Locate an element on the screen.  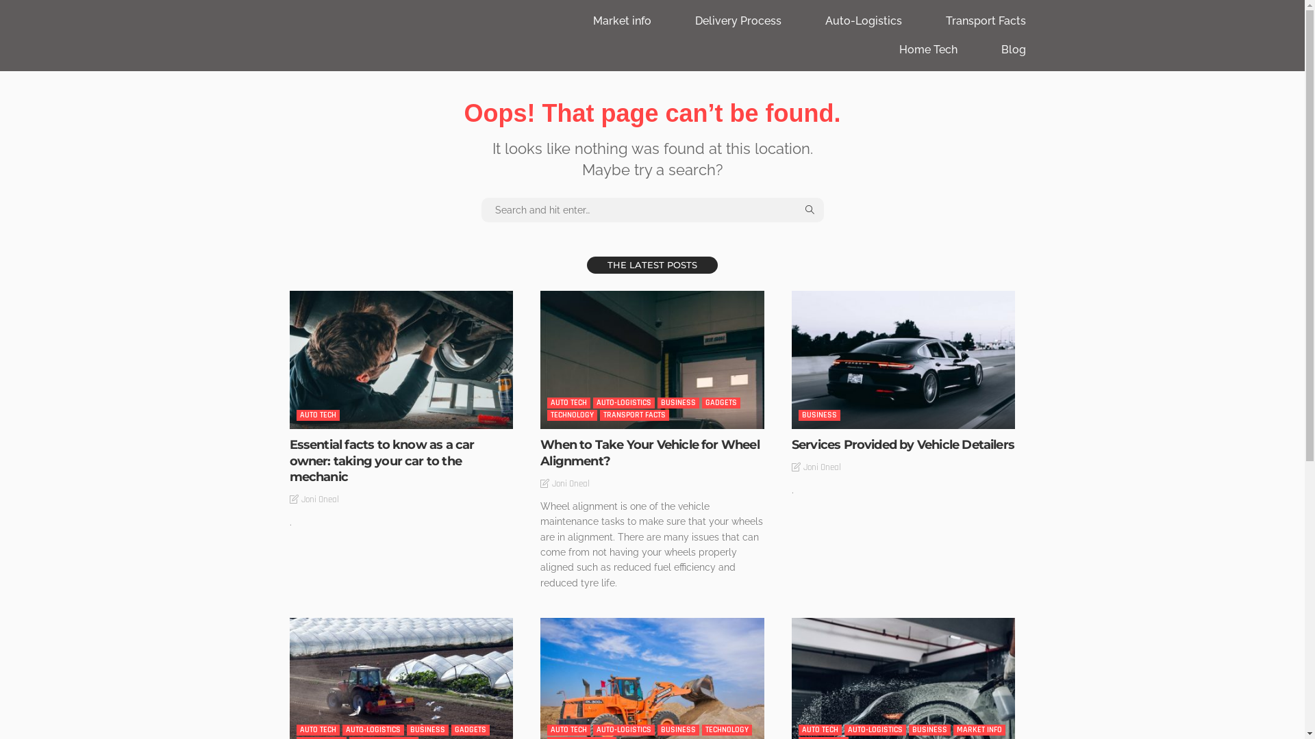
Blog is located at coordinates (1014, 50).